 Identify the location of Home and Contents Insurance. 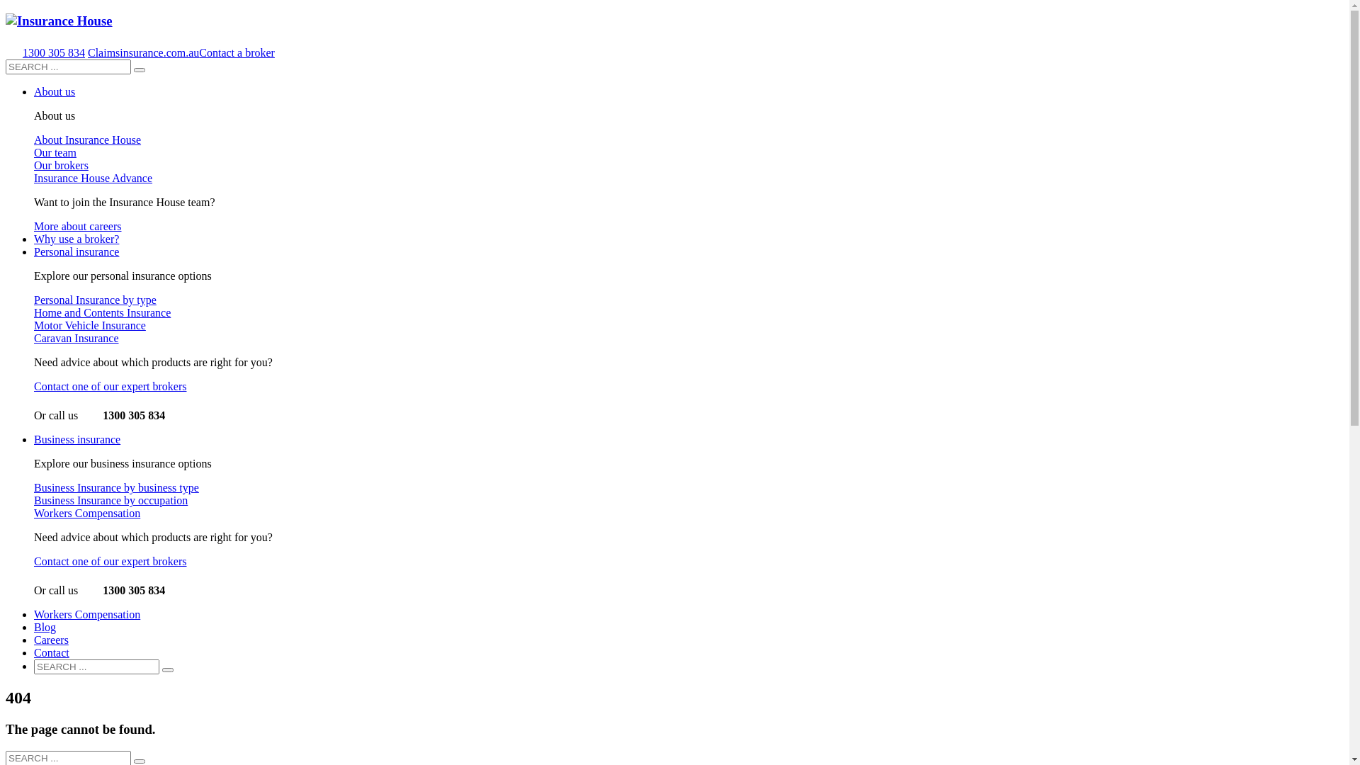
(102, 313).